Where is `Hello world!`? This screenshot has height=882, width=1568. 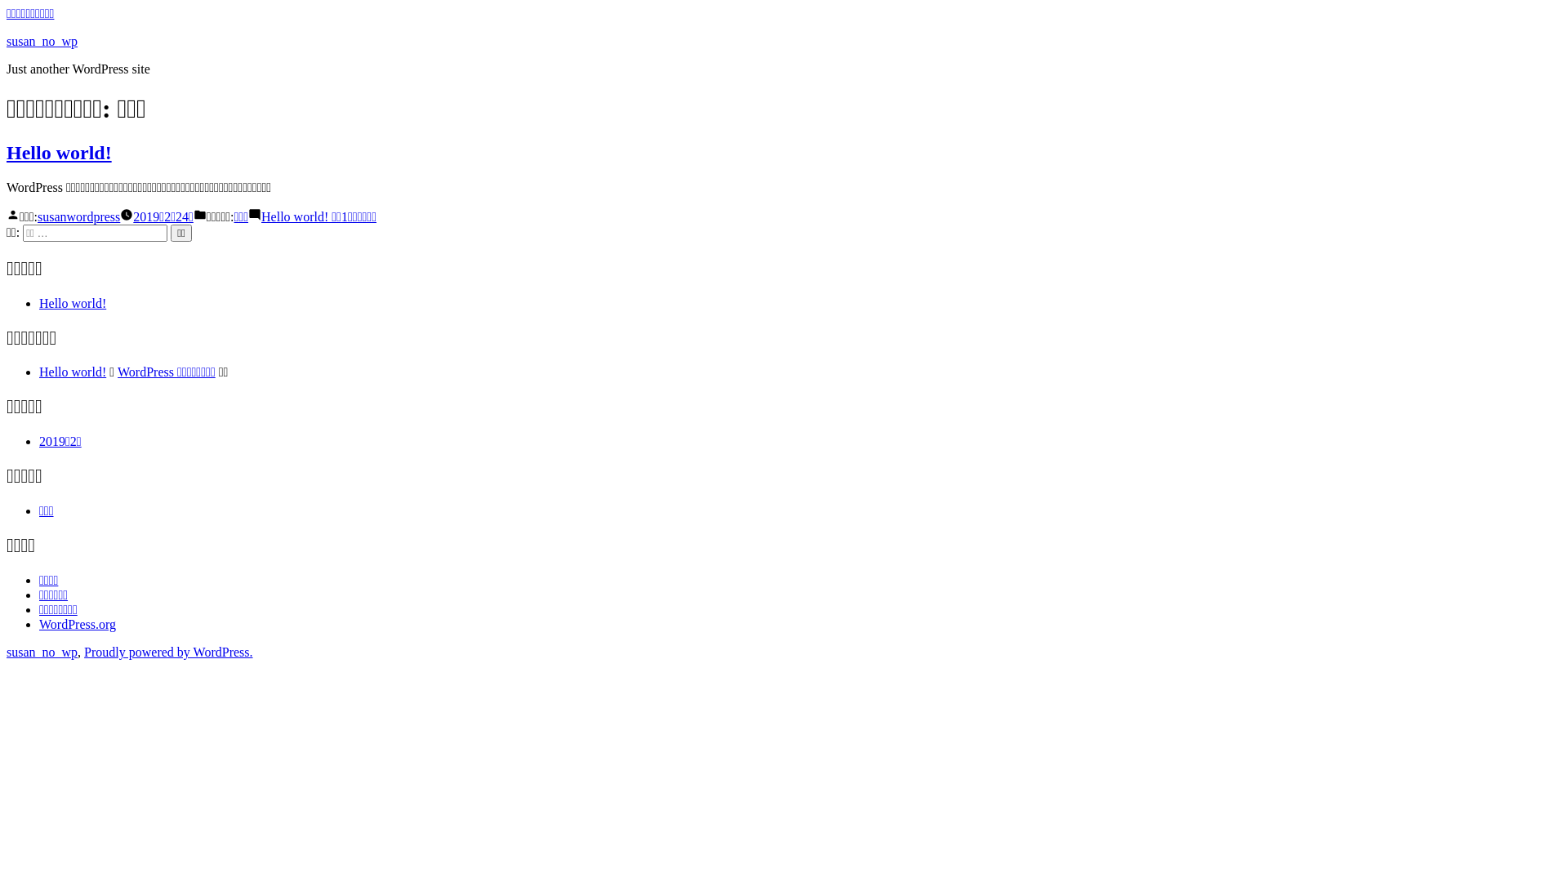
Hello world! is located at coordinates (59, 153).